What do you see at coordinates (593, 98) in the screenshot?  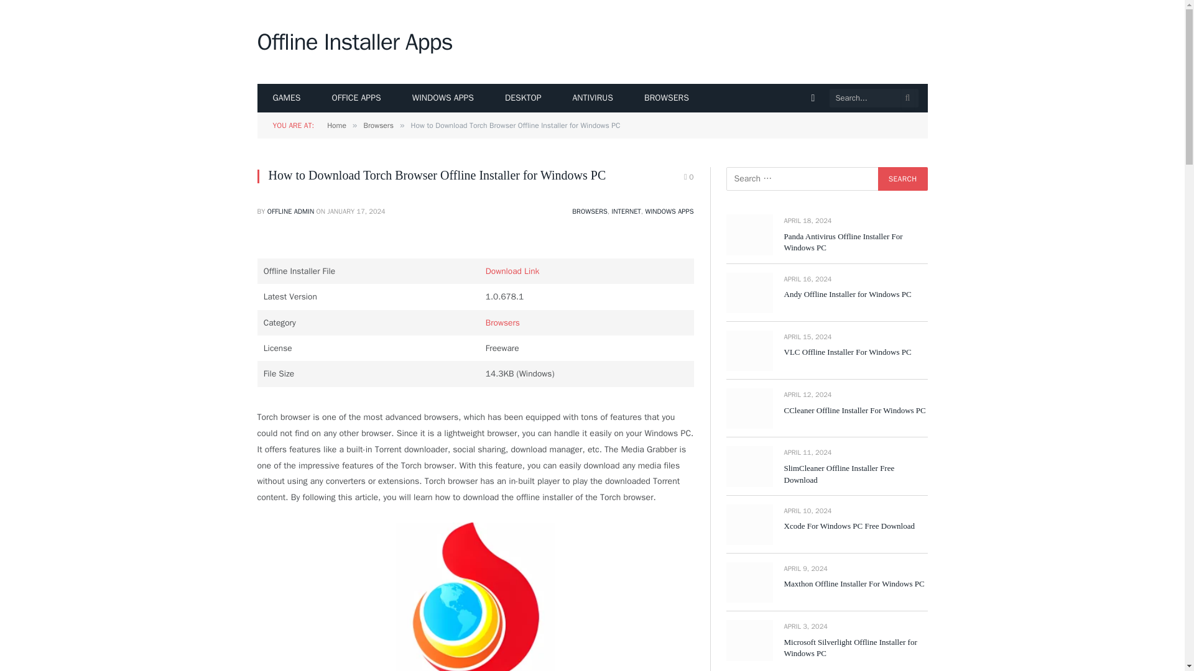 I see `ANTIVIRUS` at bounding box center [593, 98].